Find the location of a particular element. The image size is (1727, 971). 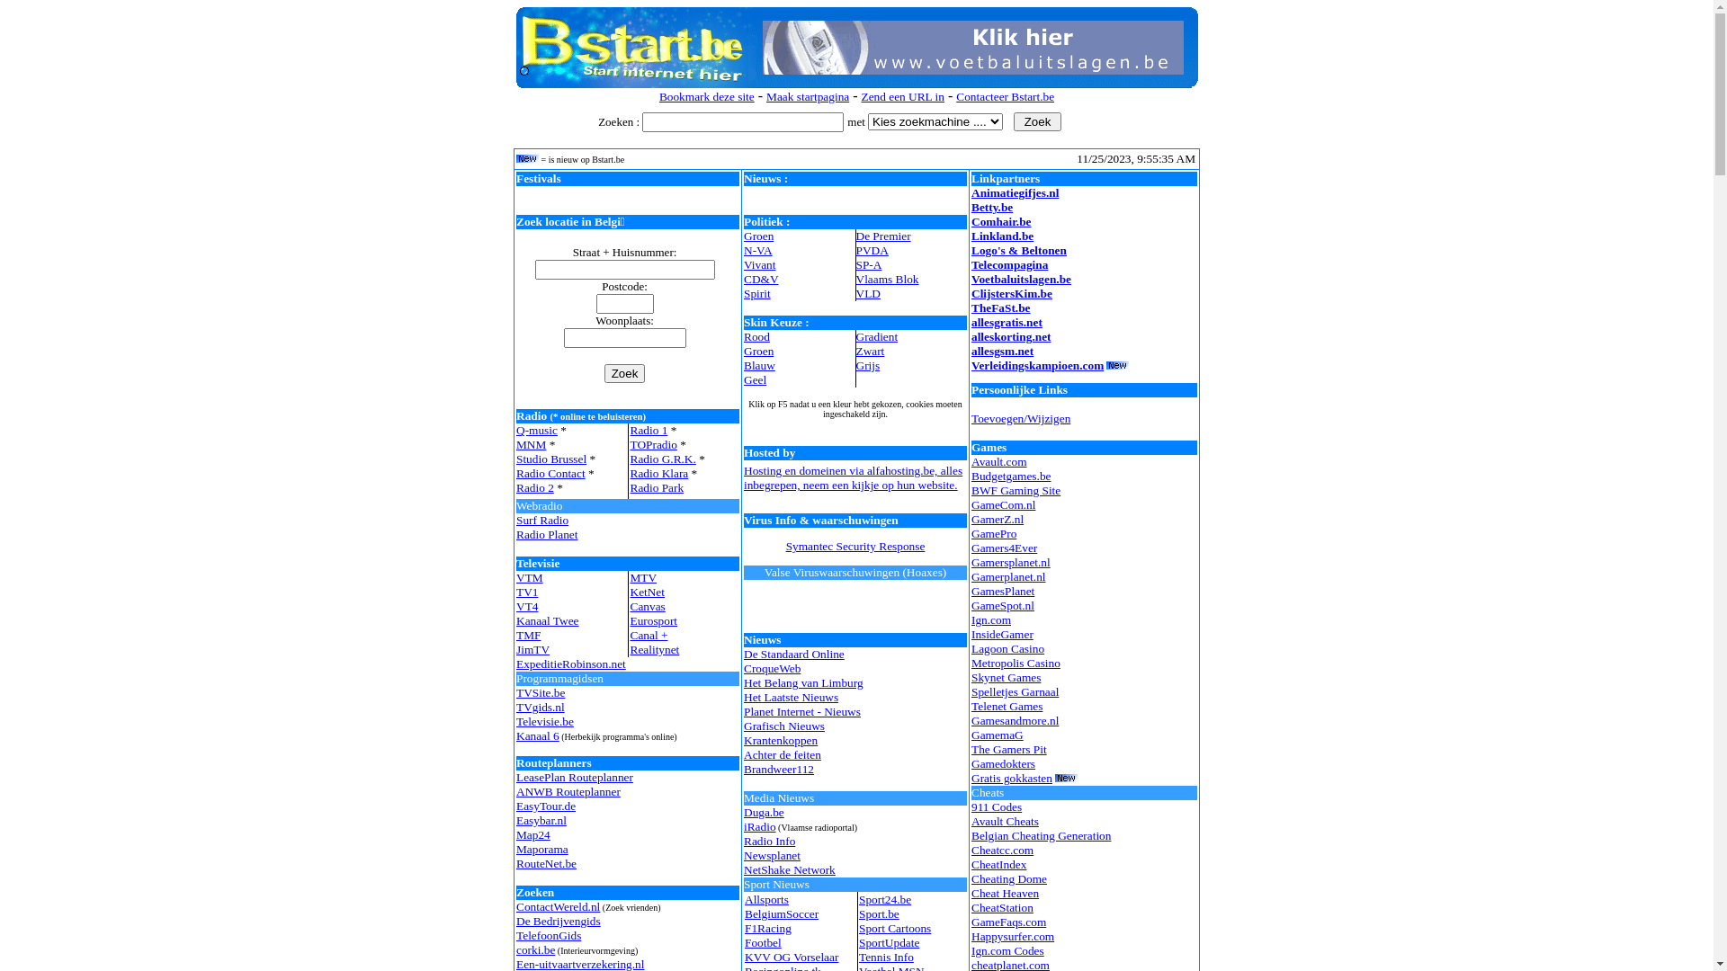

Zwart is located at coordinates (871, 351).